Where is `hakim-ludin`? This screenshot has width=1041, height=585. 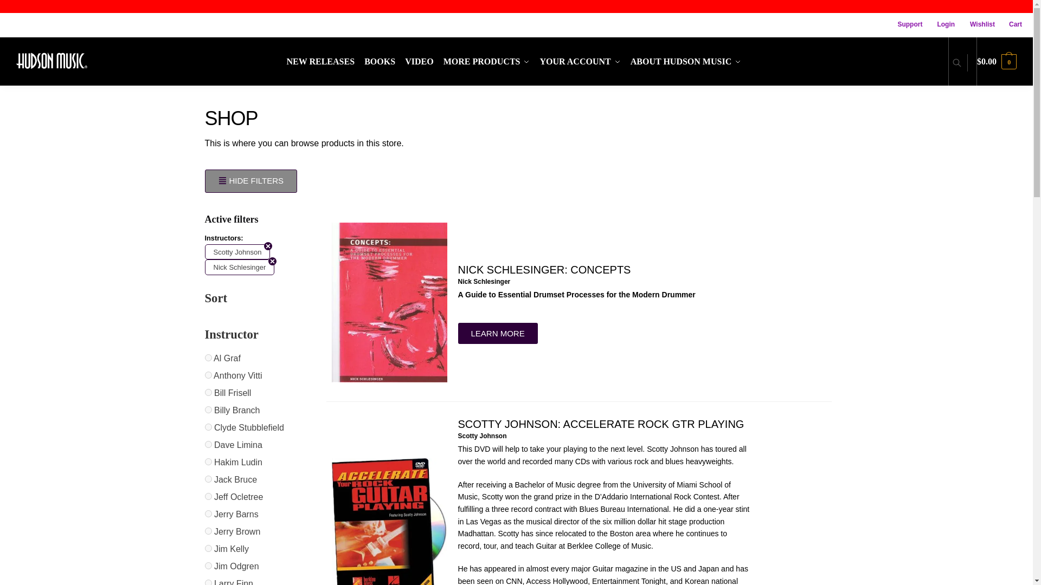
hakim-ludin is located at coordinates (208, 461).